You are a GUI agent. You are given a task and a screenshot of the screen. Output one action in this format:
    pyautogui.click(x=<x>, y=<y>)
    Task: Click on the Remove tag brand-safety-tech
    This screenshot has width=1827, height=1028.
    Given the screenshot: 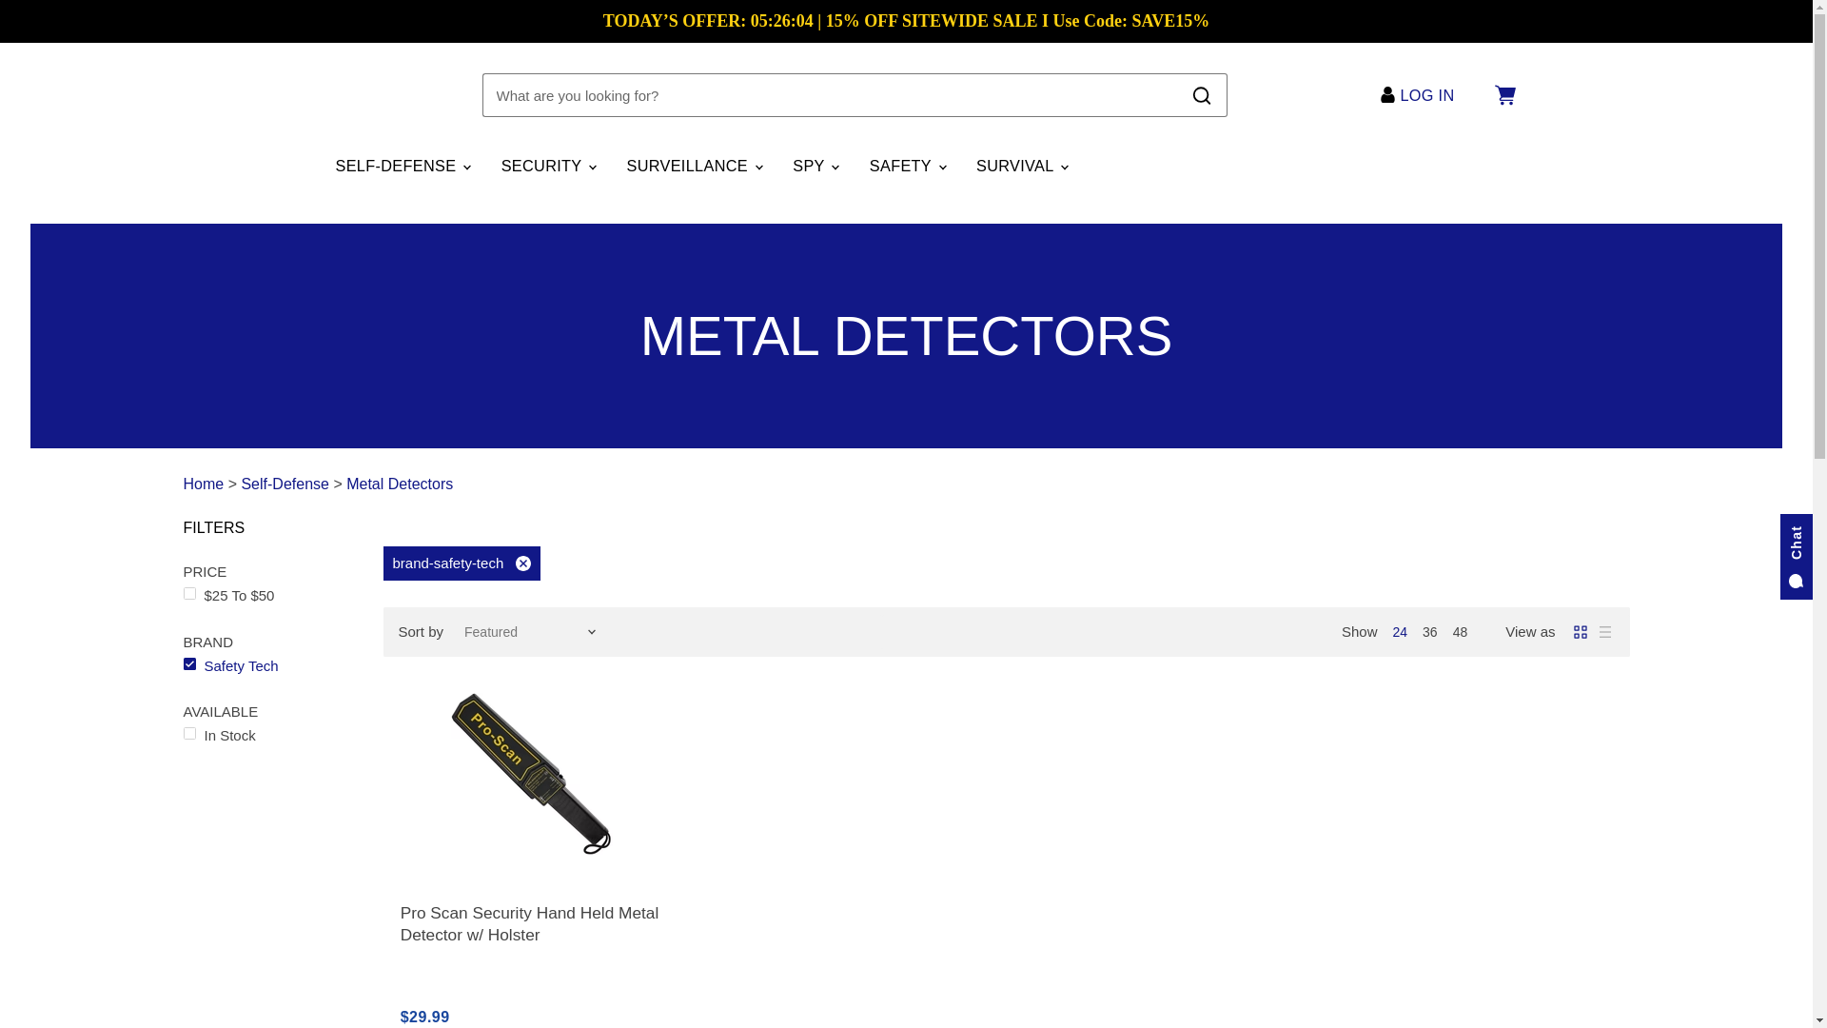 What is the action you would take?
    pyautogui.click(x=461, y=563)
    